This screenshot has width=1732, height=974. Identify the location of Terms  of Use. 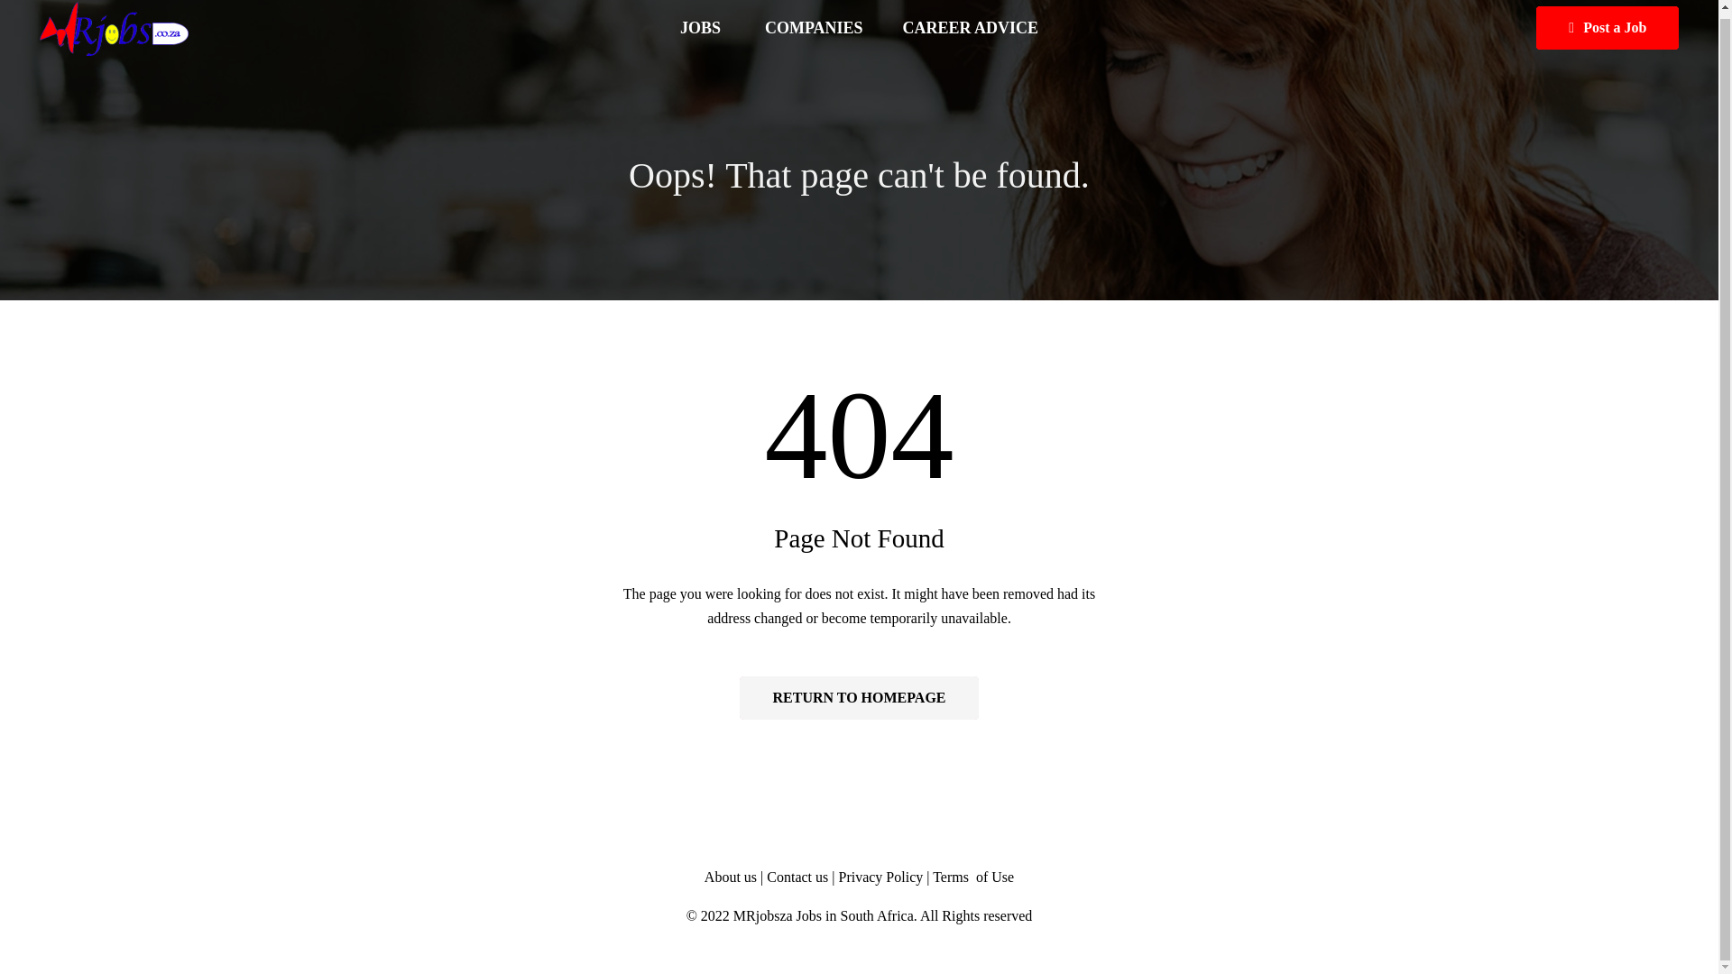
(972, 877).